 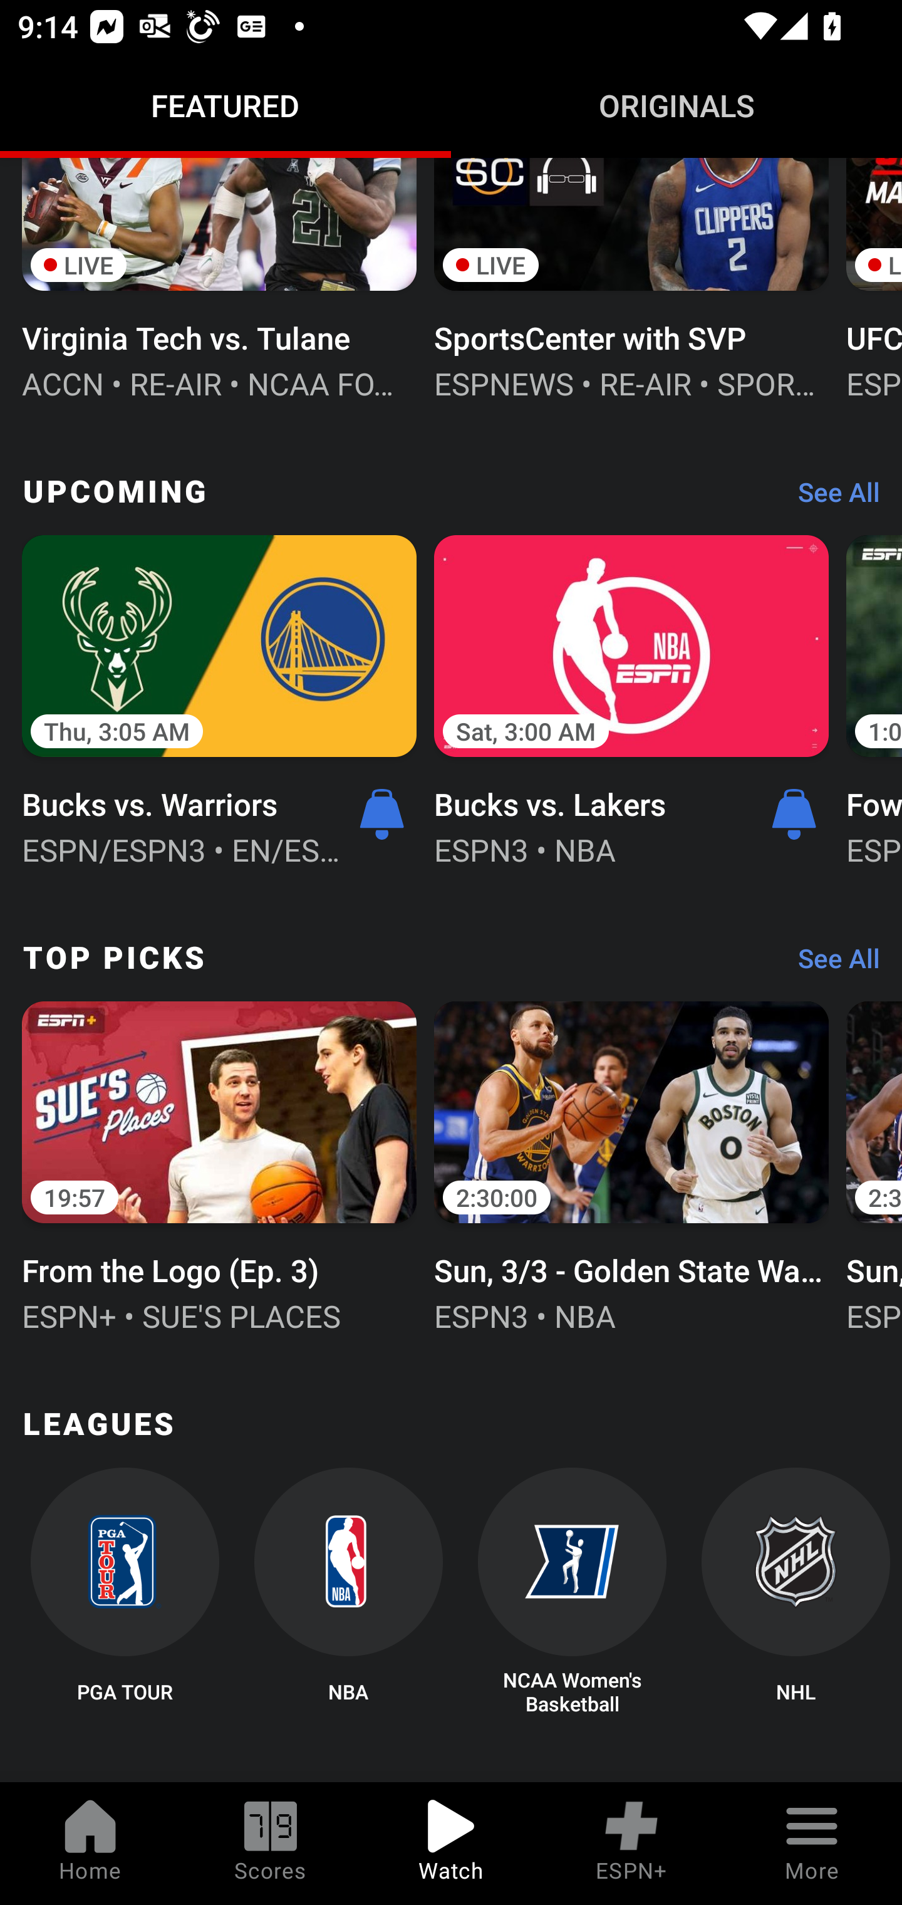 What do you see at coordinates (219, 1164) in the screenshot?
I see `19:57 From the Logo (Ep. 3) ESPN+ • SUE'S PLACES` at bounding box center [219, 1164].